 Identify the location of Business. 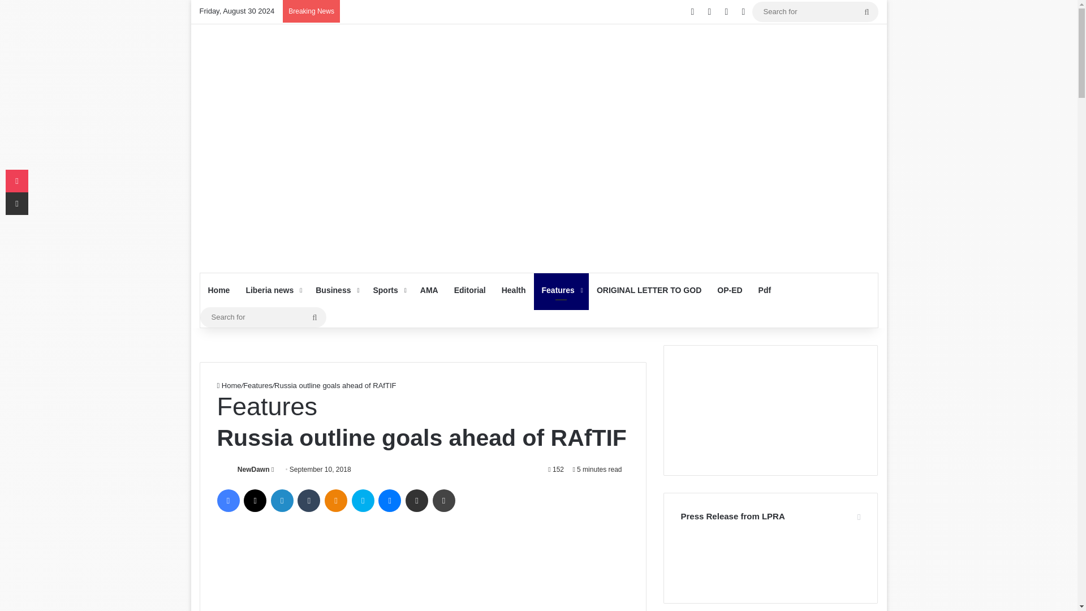
(336, 290).